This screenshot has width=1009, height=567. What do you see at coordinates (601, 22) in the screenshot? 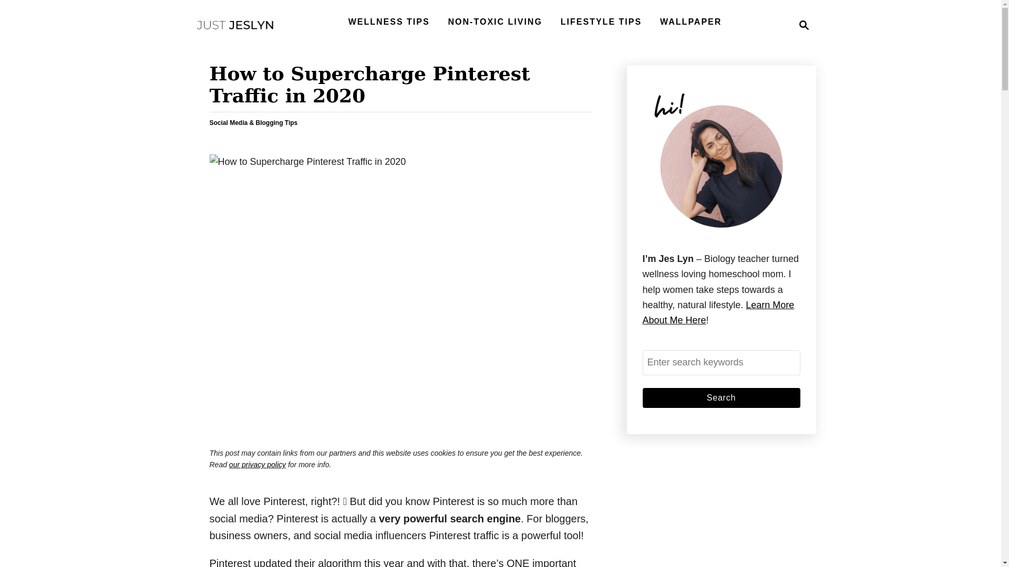
I see `WALLPAPER` at bounding box center [601, 22].